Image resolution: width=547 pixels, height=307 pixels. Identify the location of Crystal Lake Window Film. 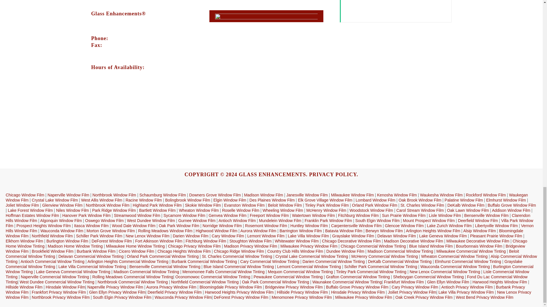
(55, 200).